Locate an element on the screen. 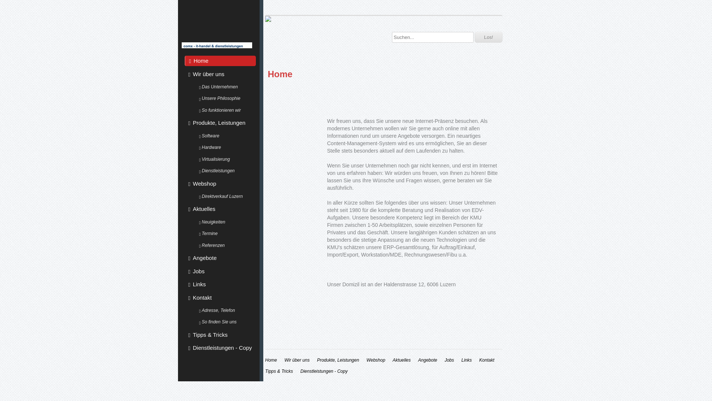 Image resolution: width=712 pixels, height=401 pixels. Unsere Philosophie is located at coordinates (225, 99).